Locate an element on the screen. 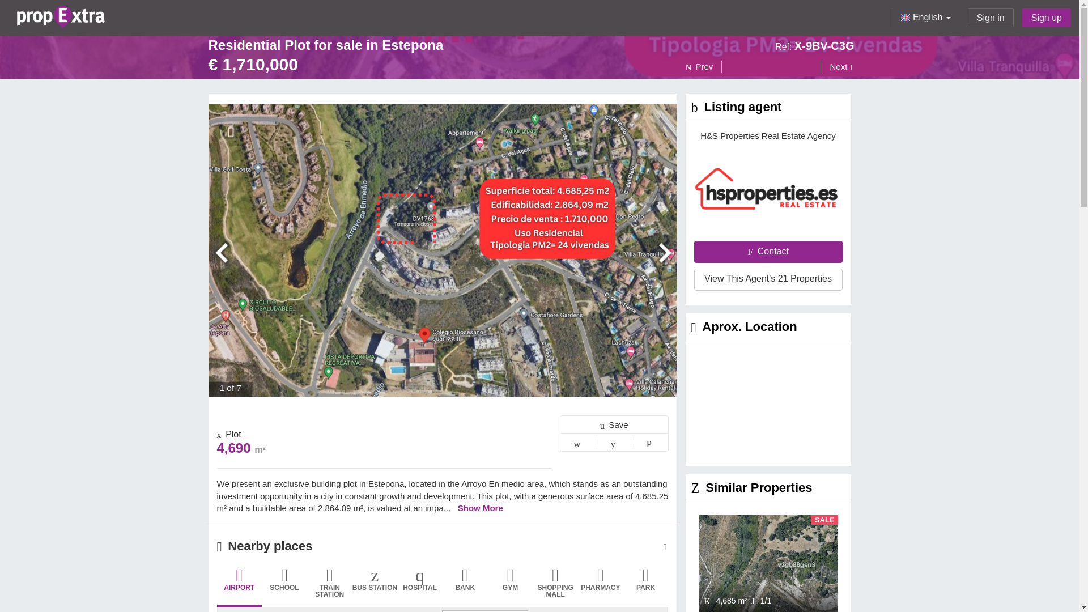 The image size is (1088, 612). PARK is located at coordinates (646, 586).